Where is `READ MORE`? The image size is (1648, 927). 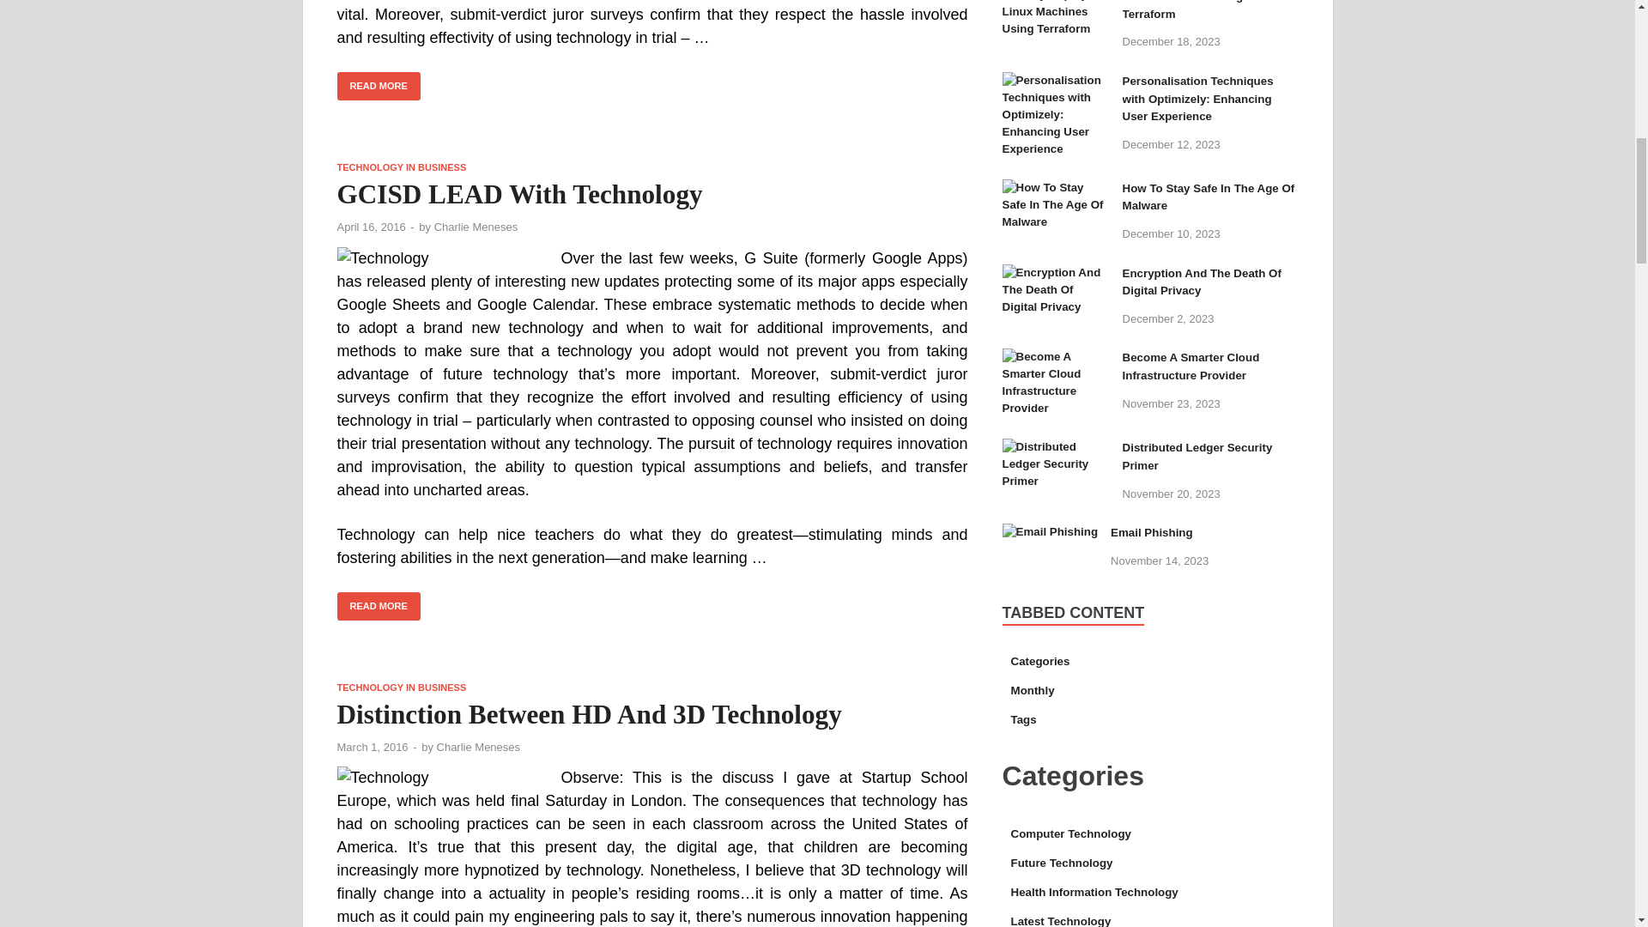 READ MORE is located at coordinates (378, 86).